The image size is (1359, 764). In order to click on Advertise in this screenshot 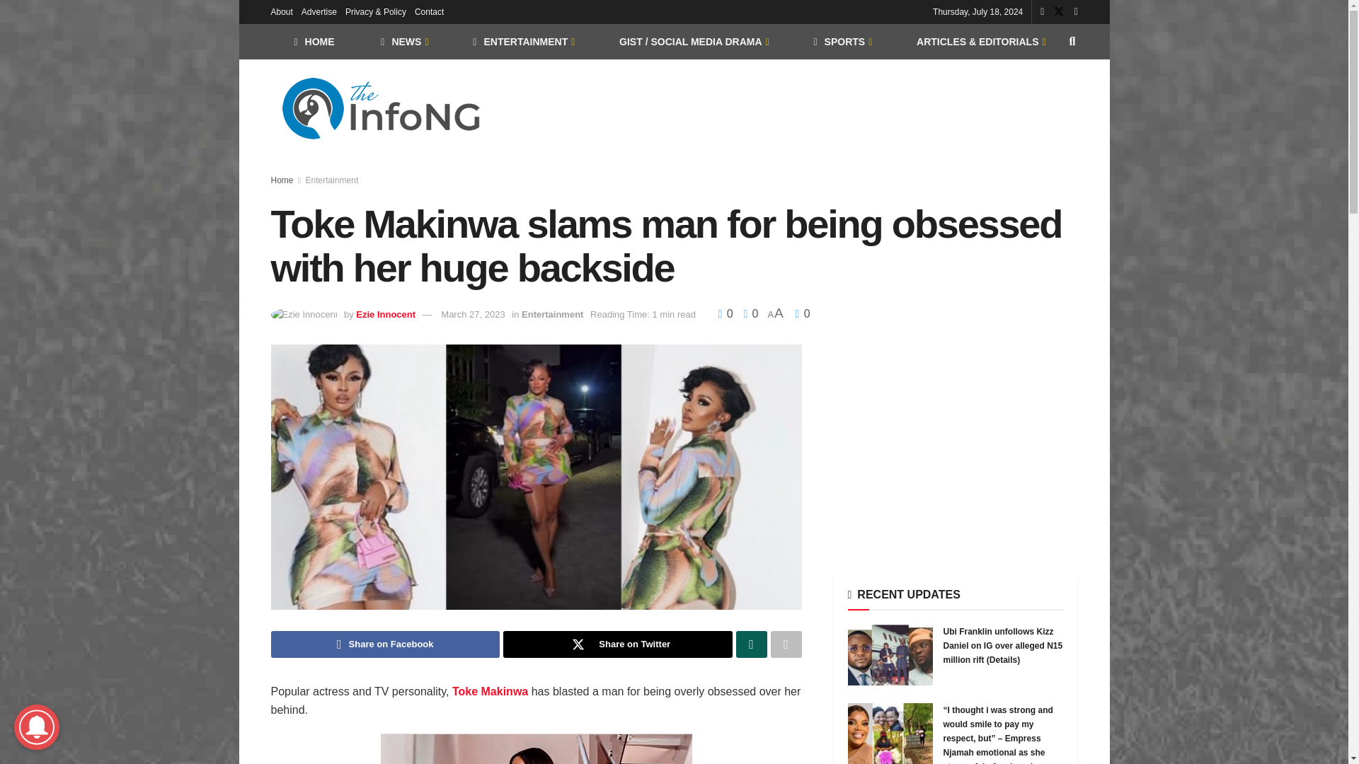, I will do `click(319, 11)`.